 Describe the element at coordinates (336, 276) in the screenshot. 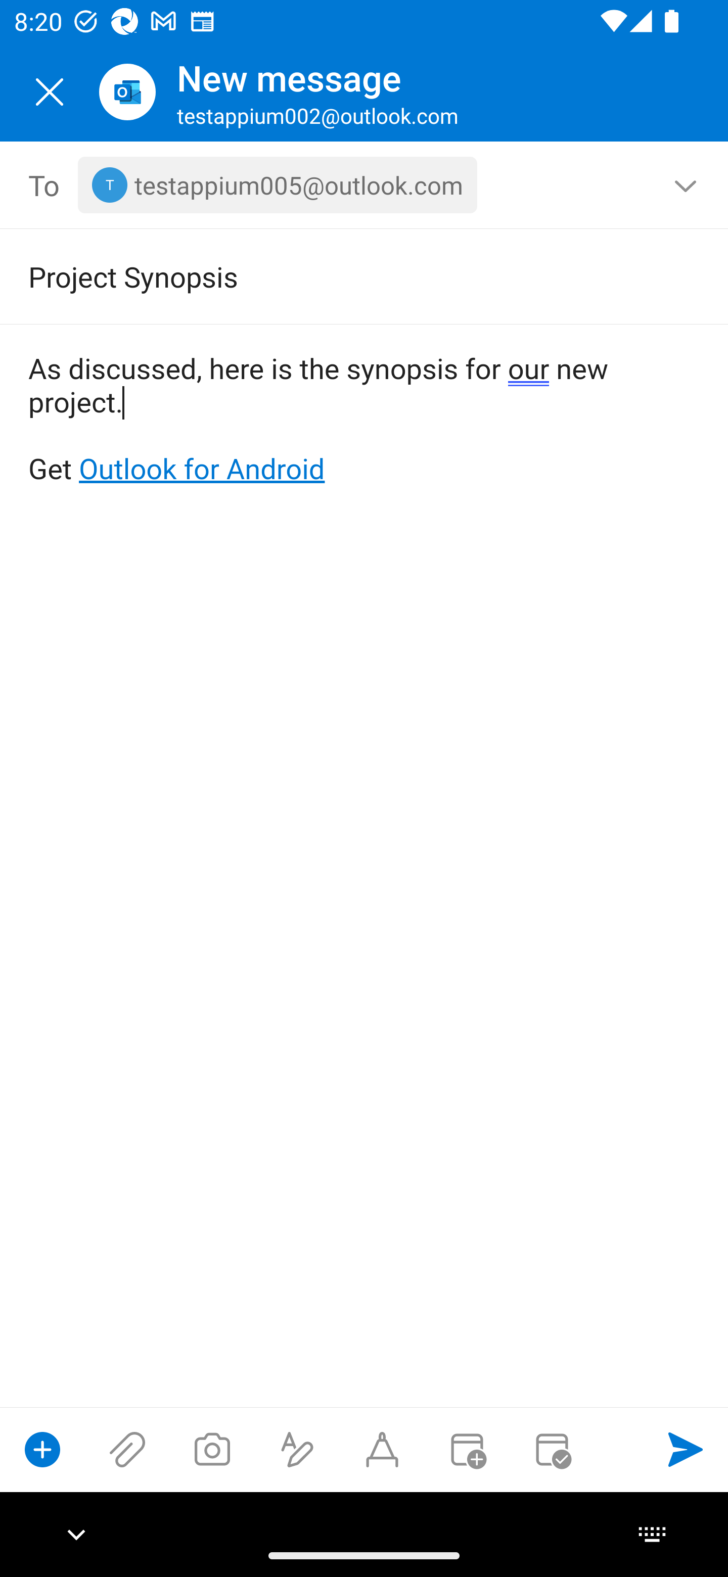

I see `Project Synopsis` at that location.